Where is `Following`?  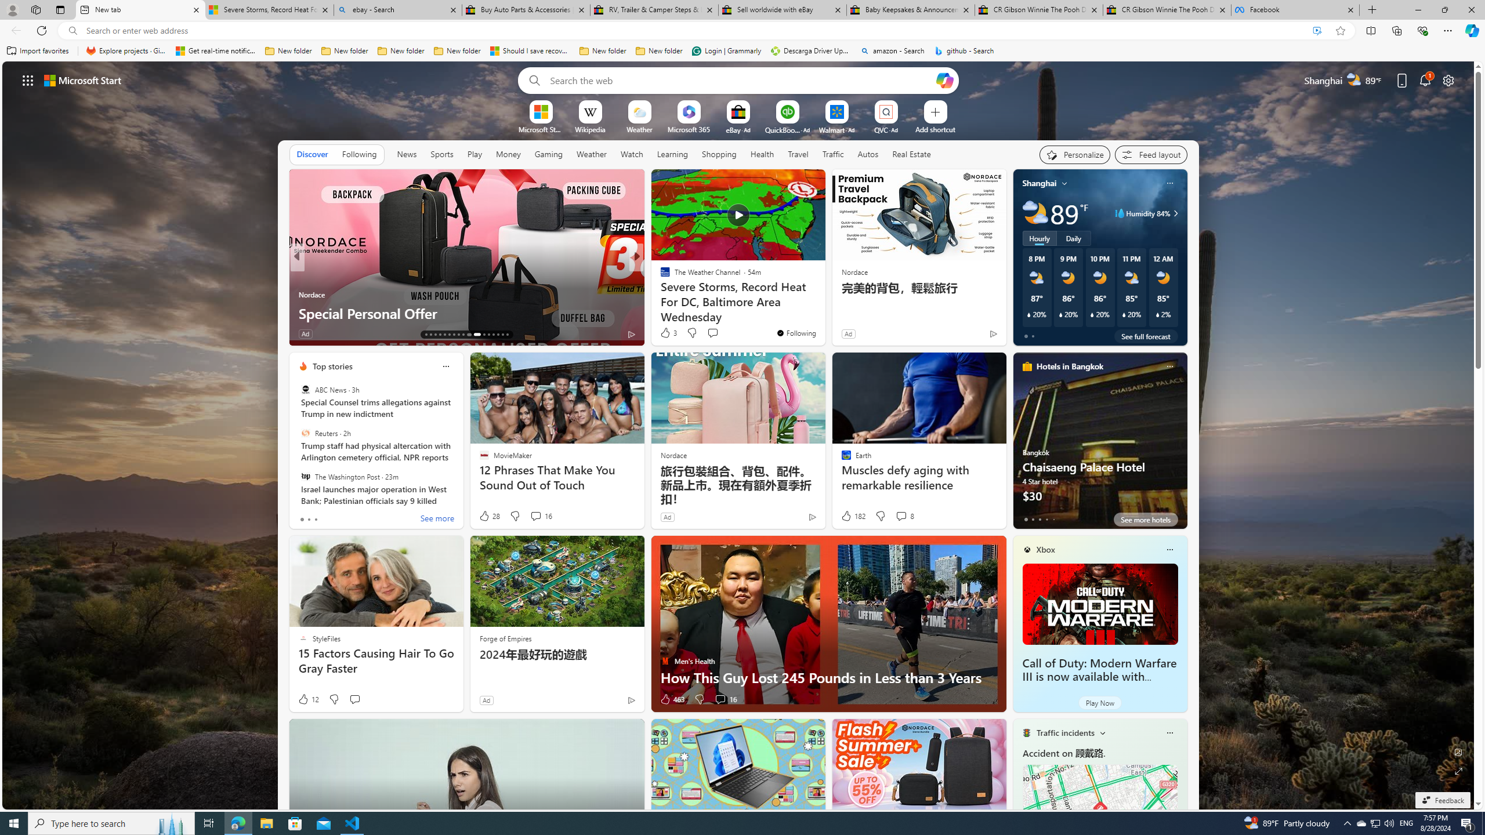
Following is located at coordinates (359, 154).